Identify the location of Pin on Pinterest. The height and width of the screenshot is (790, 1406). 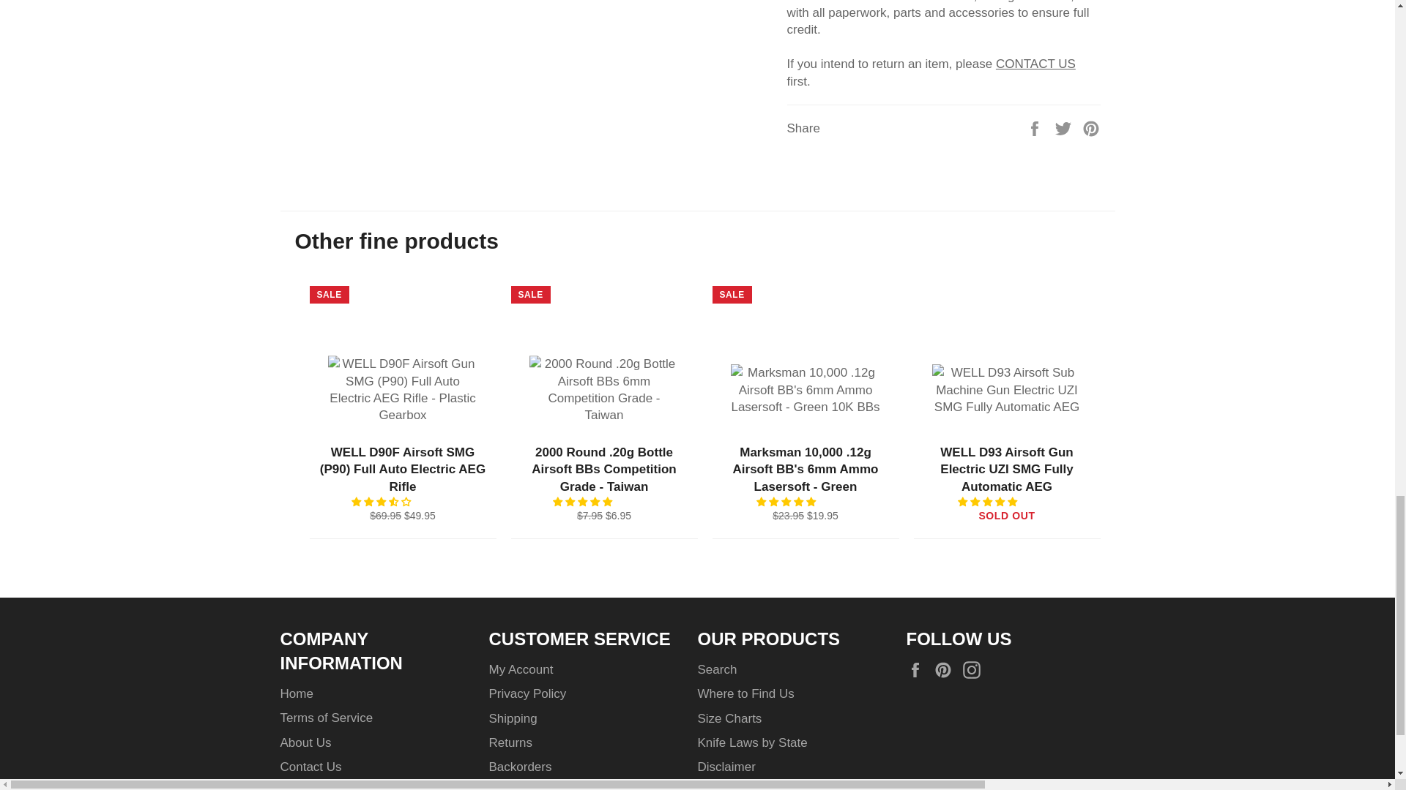
(1091, 128).